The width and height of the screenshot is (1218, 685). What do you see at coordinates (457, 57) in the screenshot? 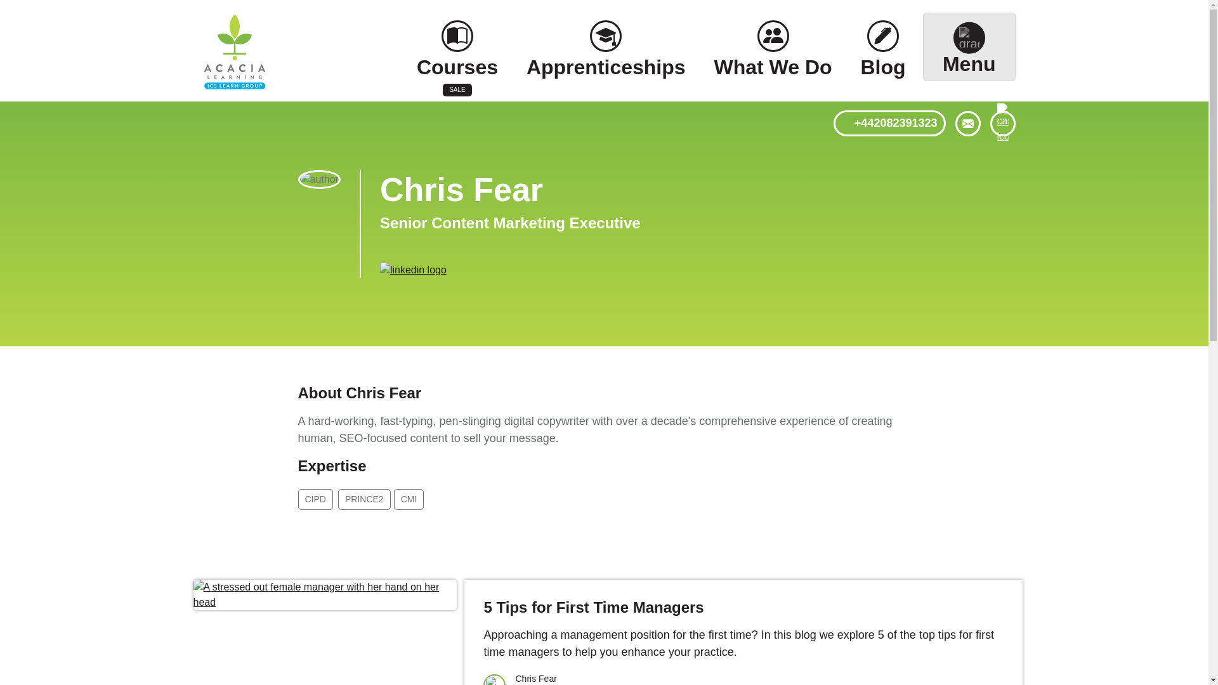
I see `Courses` at bounding box center [457, 57].